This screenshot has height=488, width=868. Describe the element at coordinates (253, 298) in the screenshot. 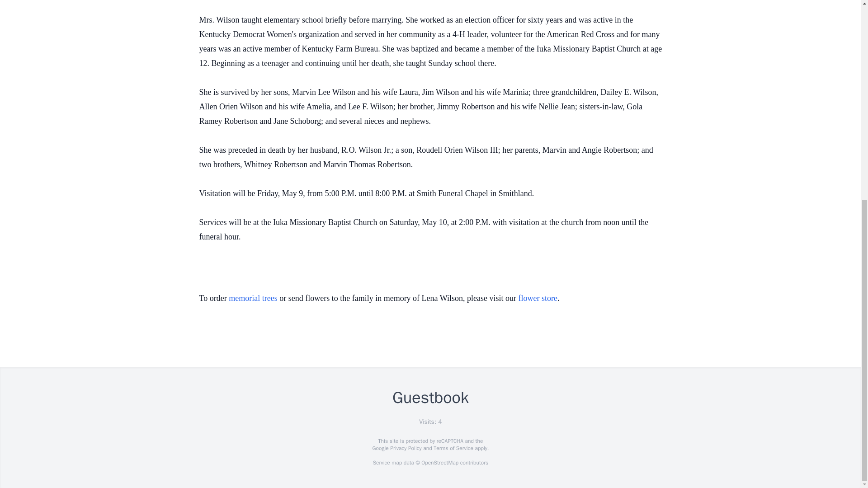

I see `memorial trees` at that location.